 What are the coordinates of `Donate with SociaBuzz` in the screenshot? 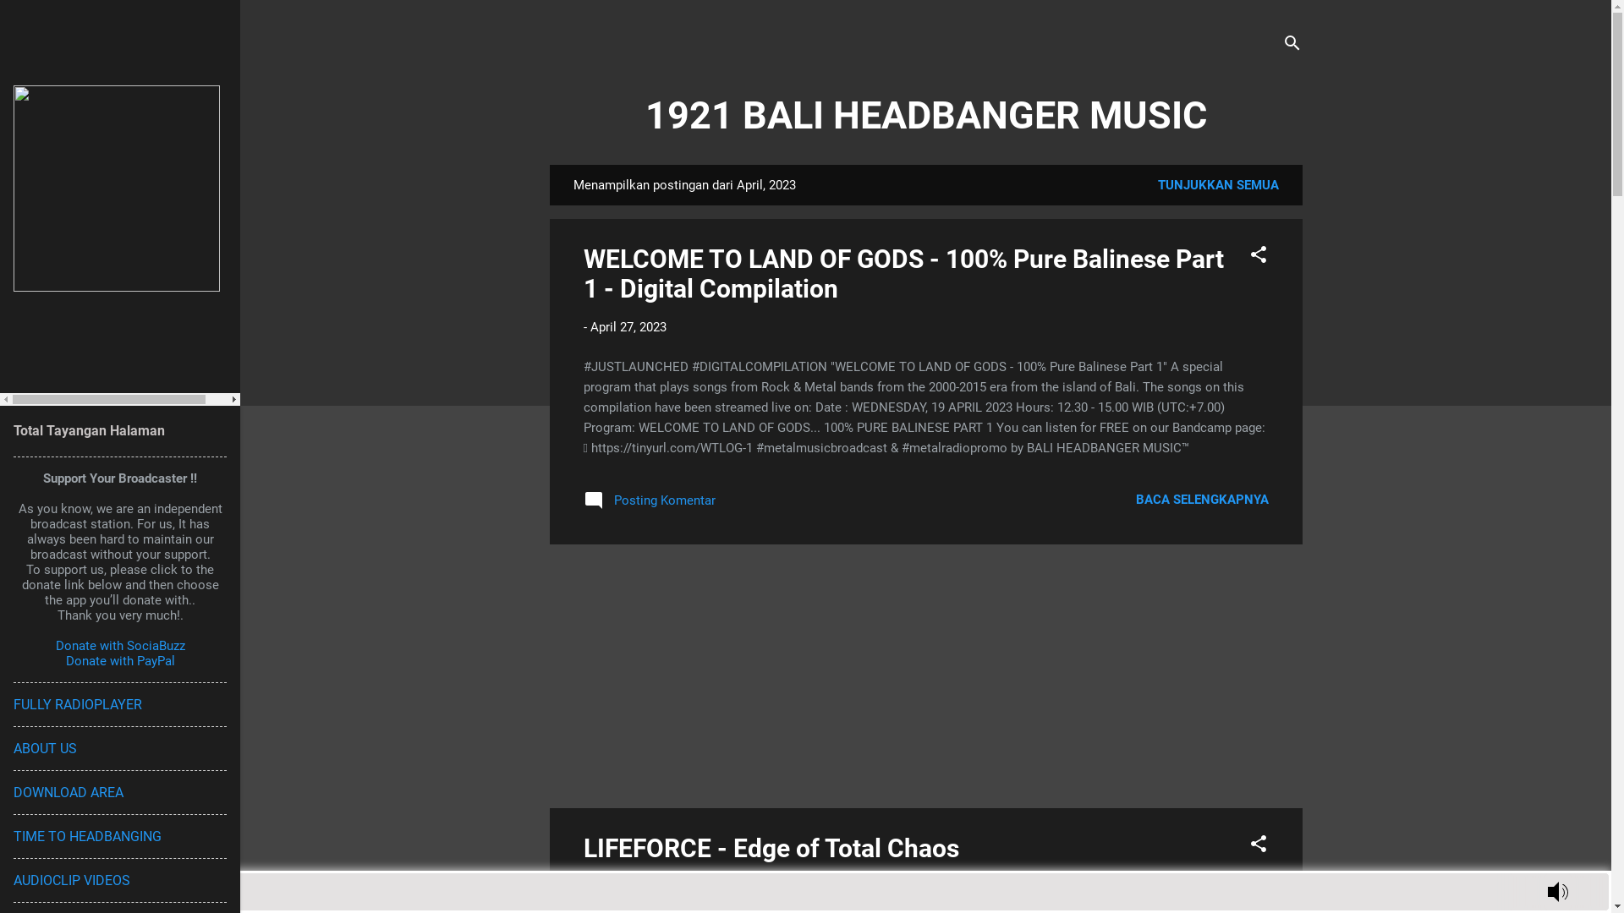 It's located at (120, 646).